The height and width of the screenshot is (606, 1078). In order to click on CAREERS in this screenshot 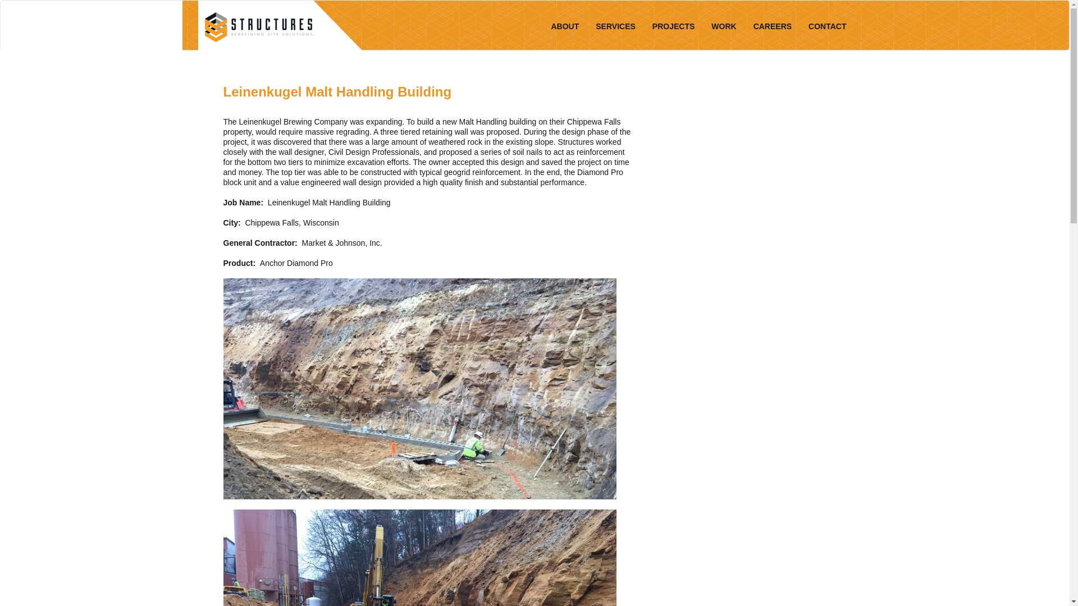, I will do `click(773, 26)`.